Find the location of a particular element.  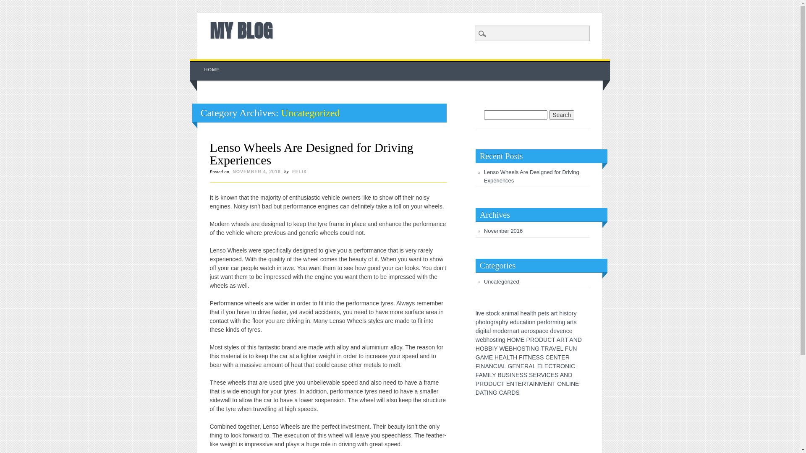

h is located at coordinates (561, 313).